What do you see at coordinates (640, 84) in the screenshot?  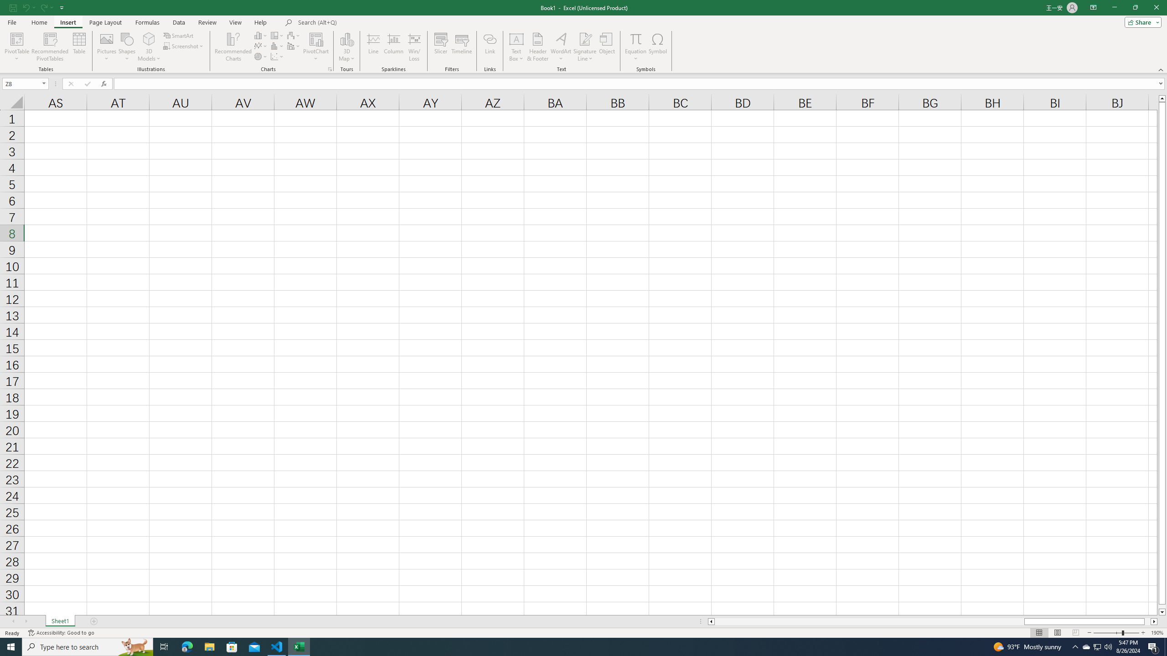 I see `Formula Bar` at bounding box center [640, 84].